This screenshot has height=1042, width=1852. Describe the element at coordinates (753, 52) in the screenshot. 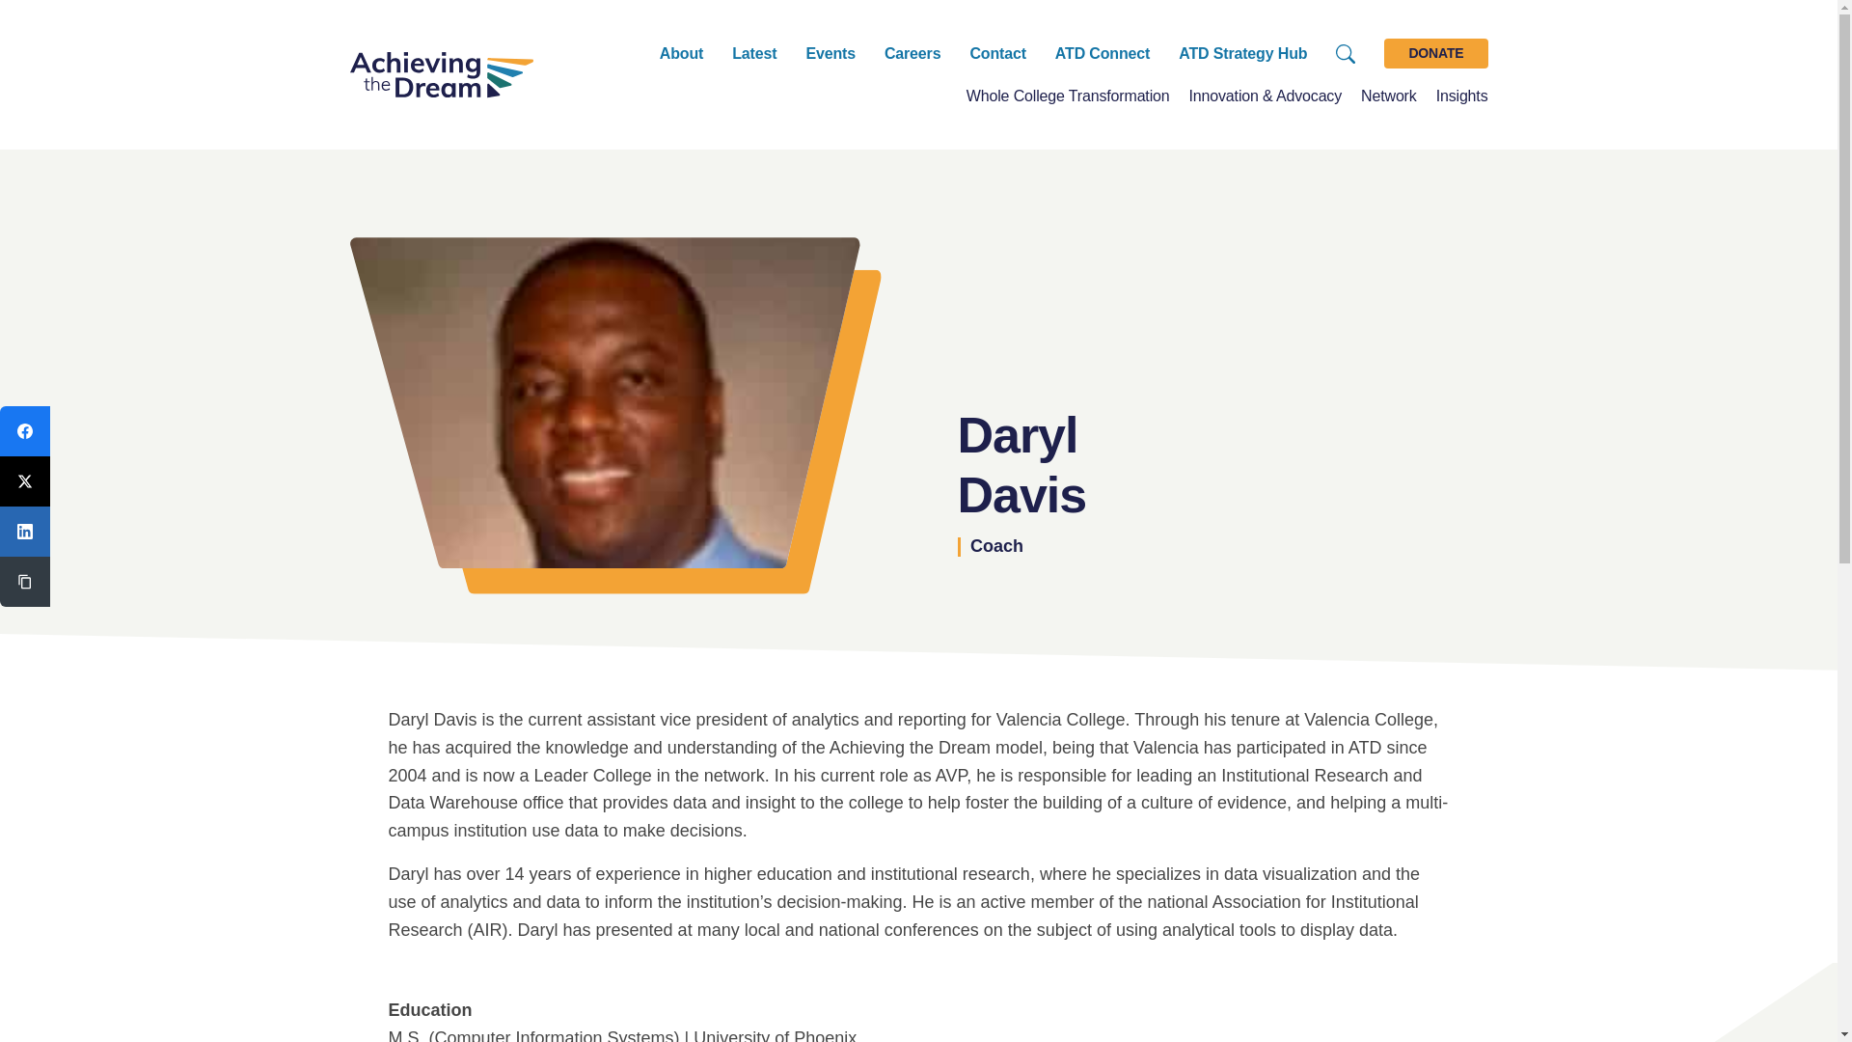

I see `Latest` at that location.